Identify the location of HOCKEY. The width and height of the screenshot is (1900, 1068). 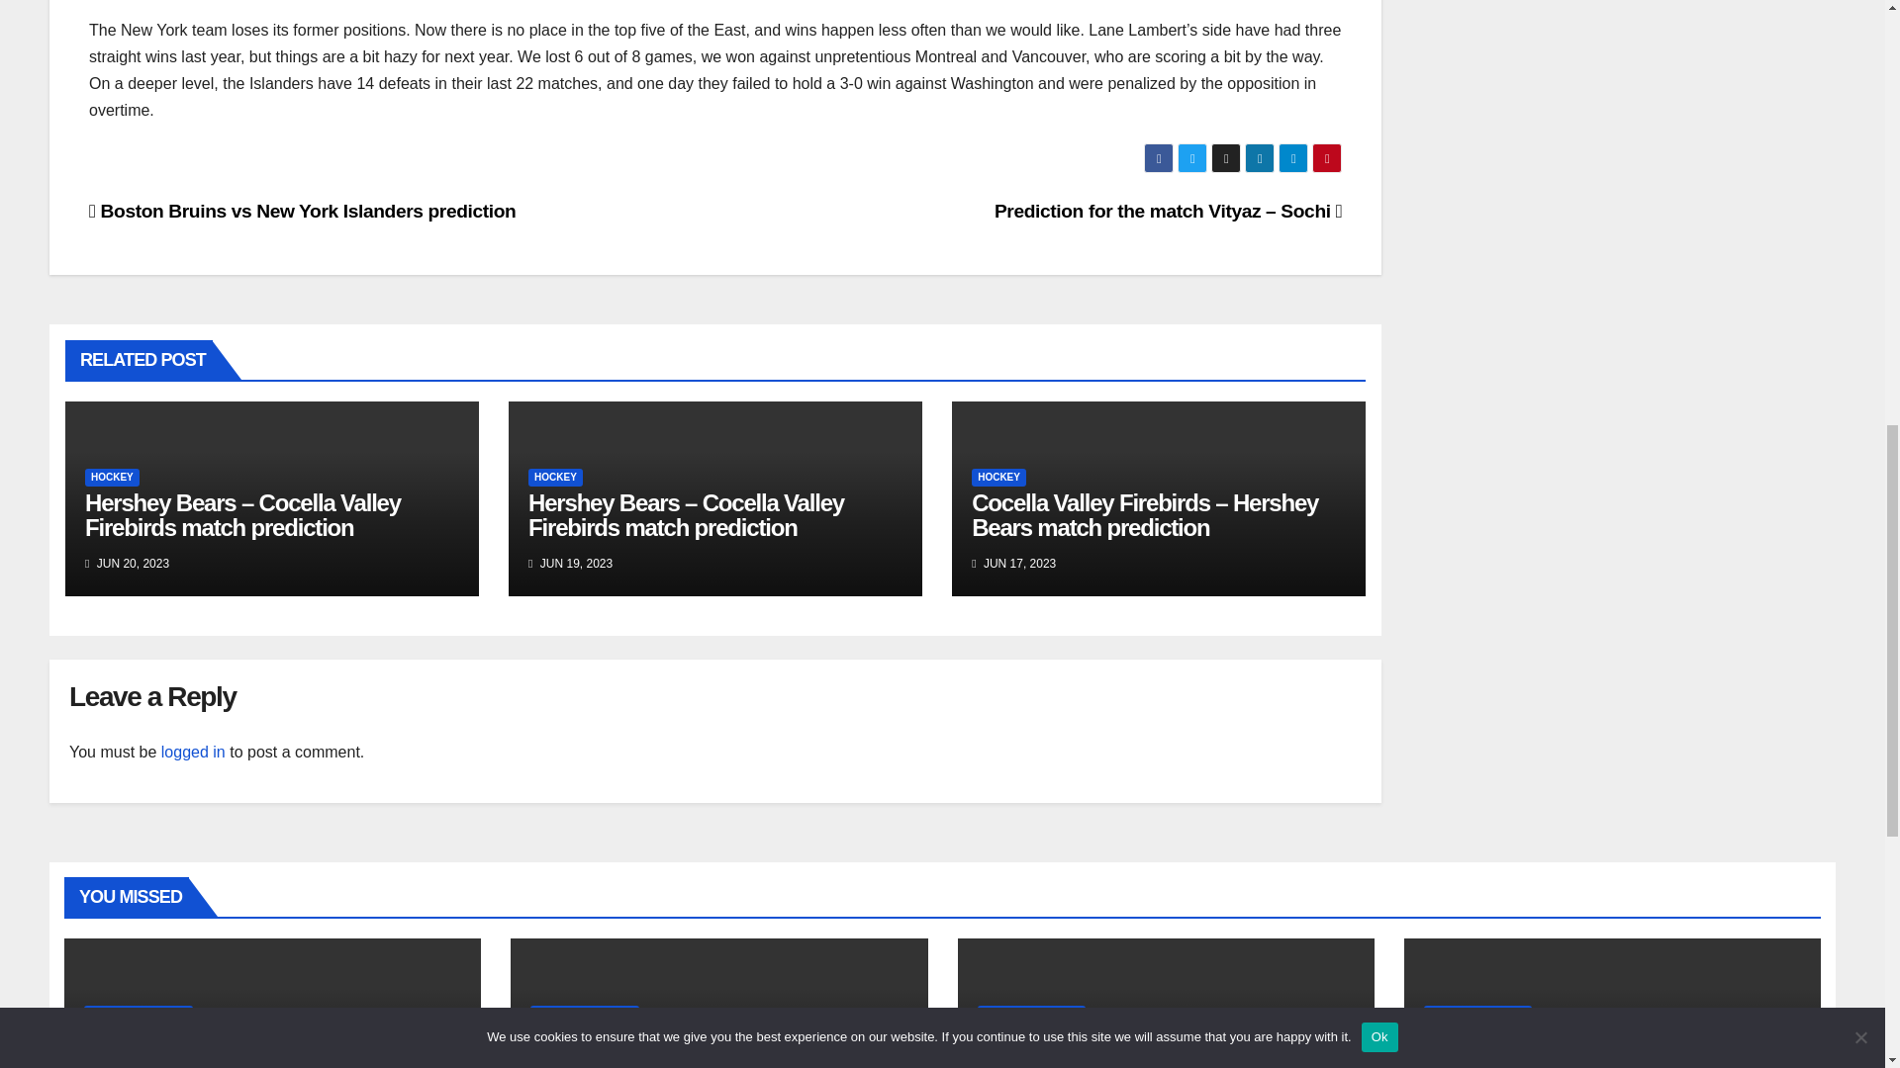
(555, 478).